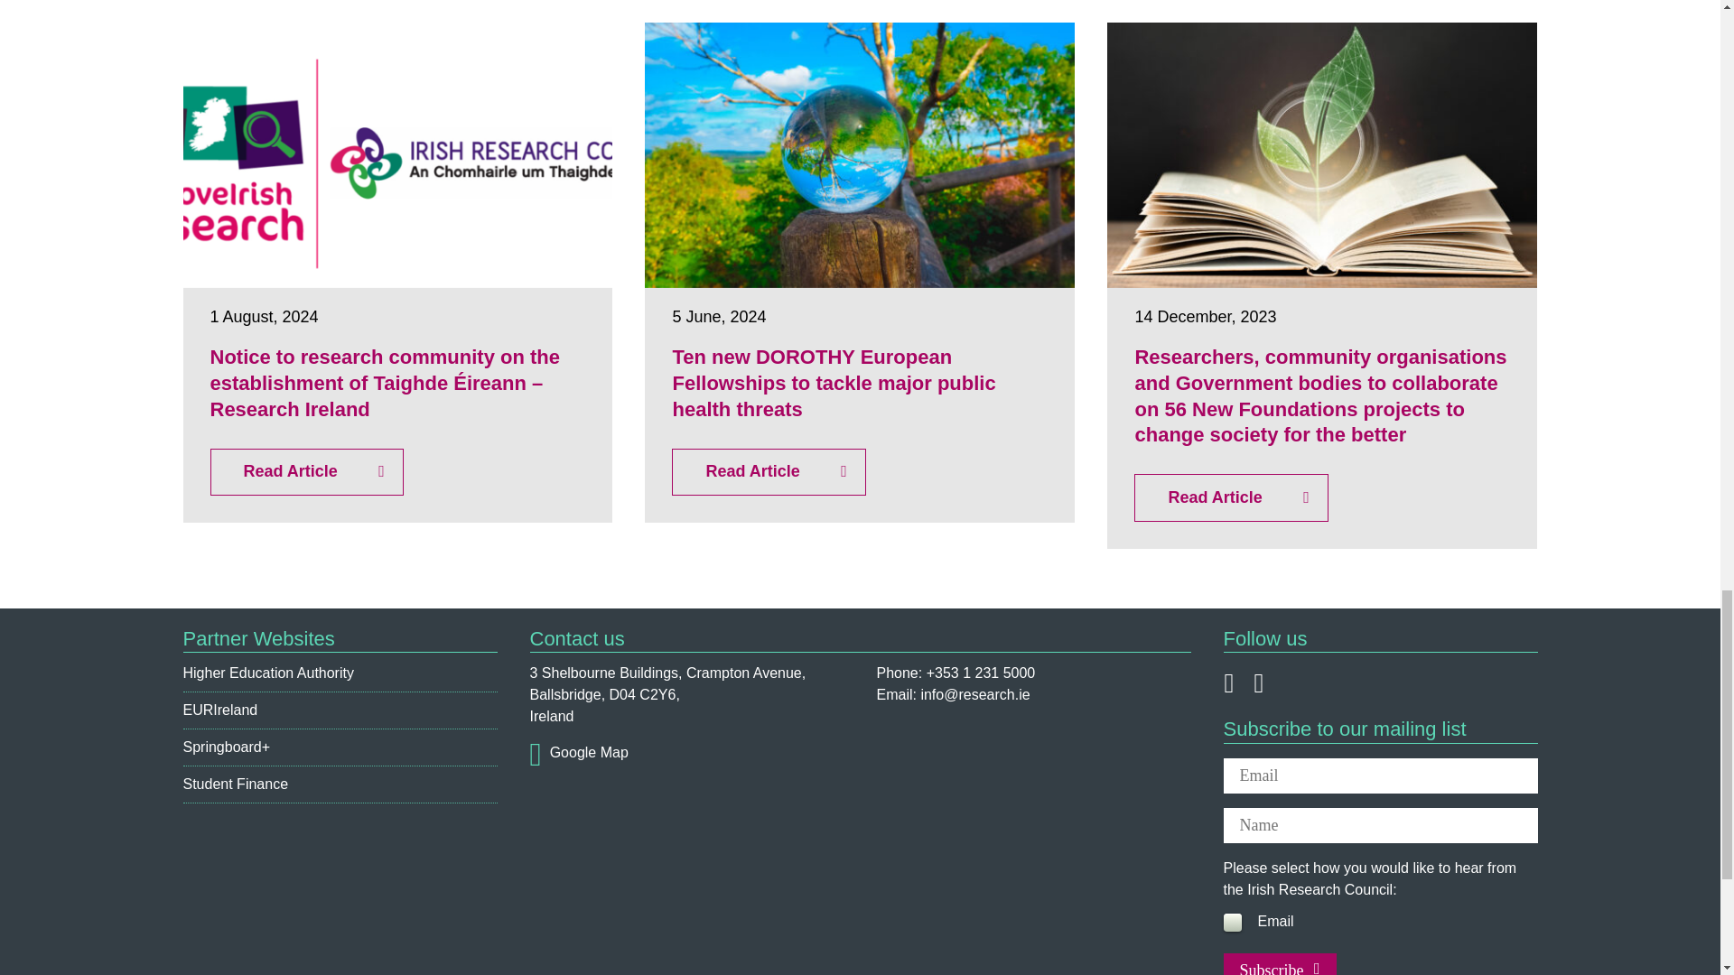  What do you see at coordinates (1230, 497) in the screenshot?
I see `Read Article` at bounding box center [1230, 497].